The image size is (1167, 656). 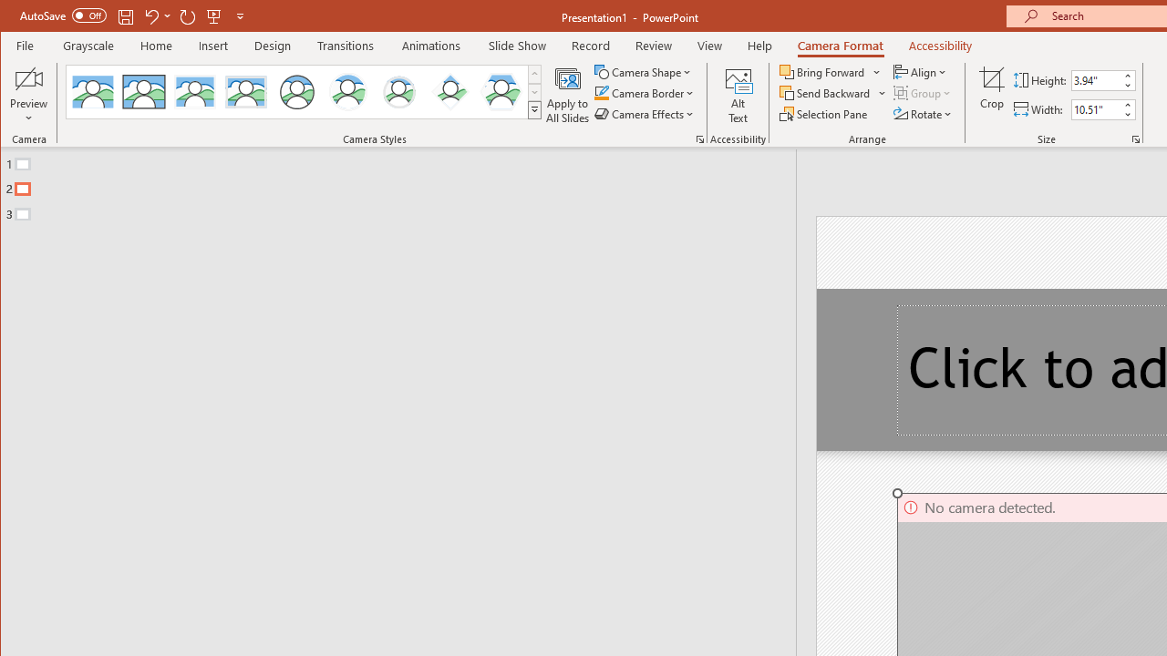 I want to click on Bring Forward, so click(x=831, y=71).